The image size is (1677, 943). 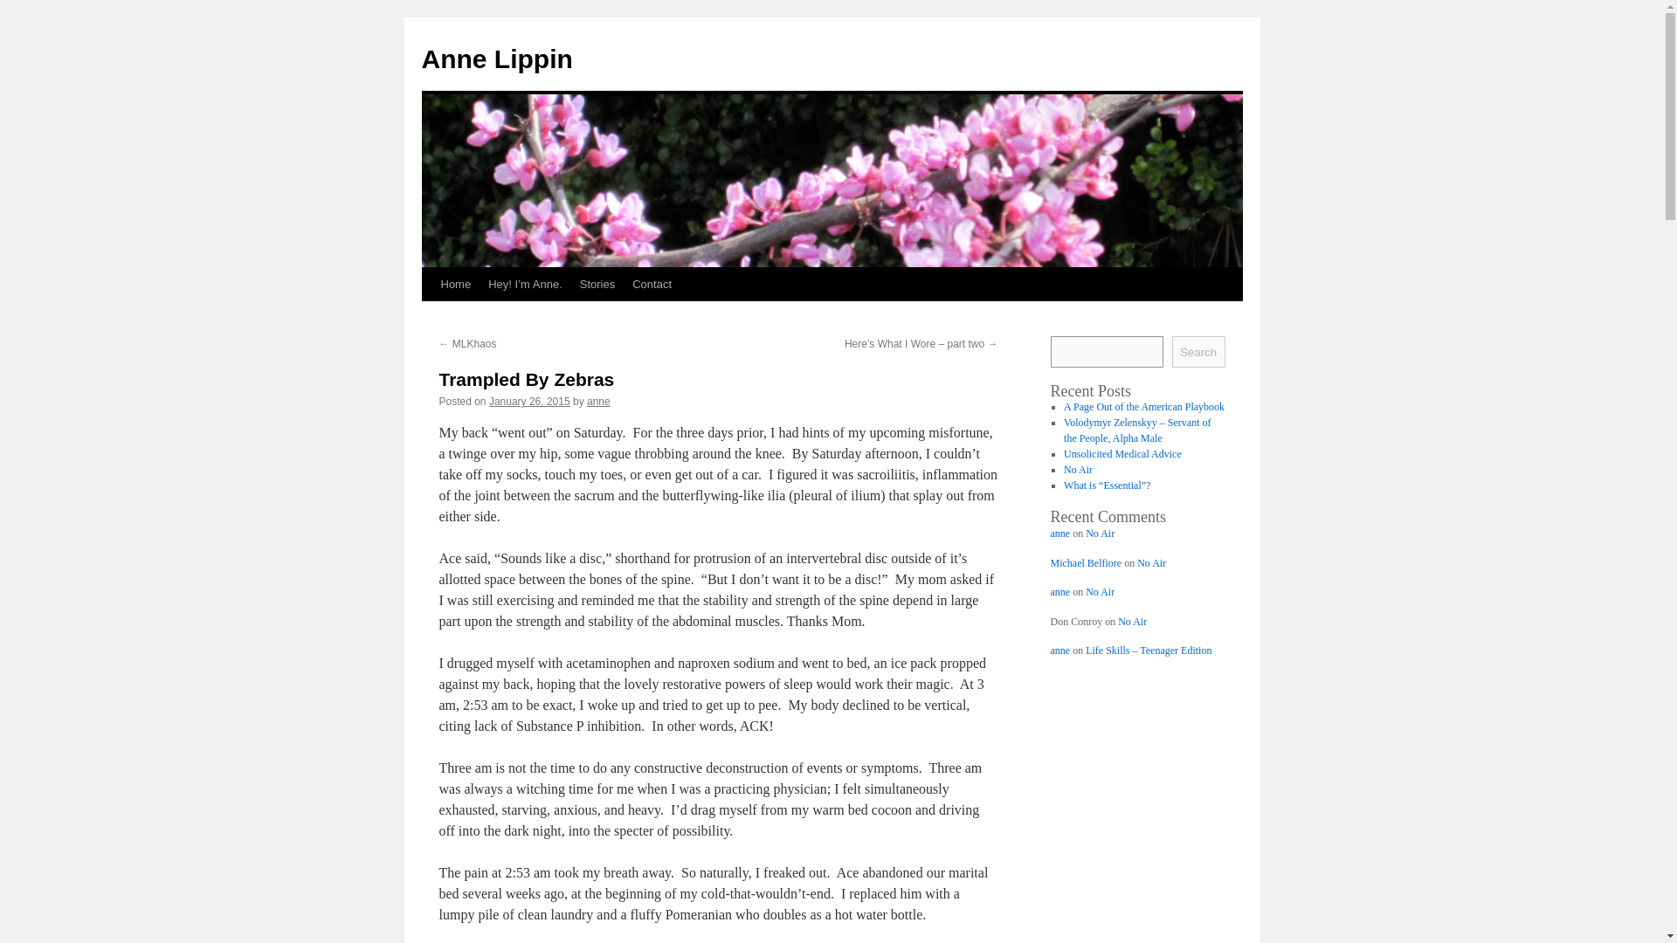 I want to click on Anne Lippin, so click(x=496, y=59).